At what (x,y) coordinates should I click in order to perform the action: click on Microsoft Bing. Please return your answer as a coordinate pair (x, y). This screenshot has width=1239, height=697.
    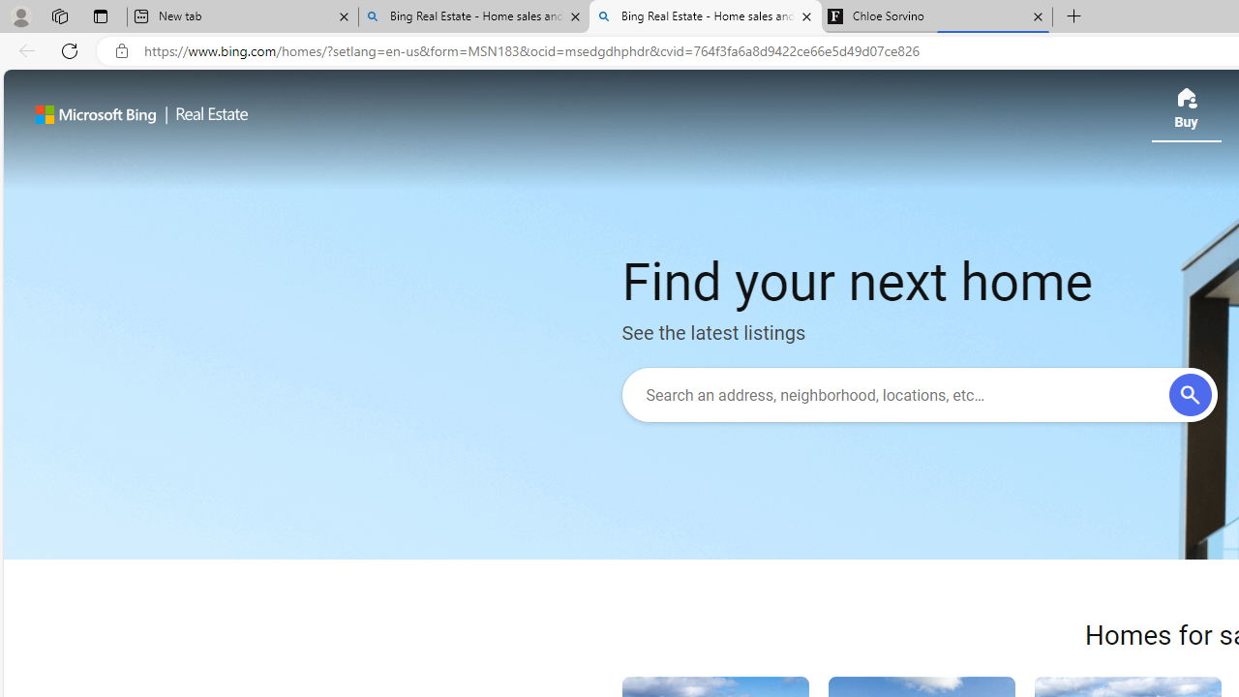
    Looking at the image, I should click on (96, 114).